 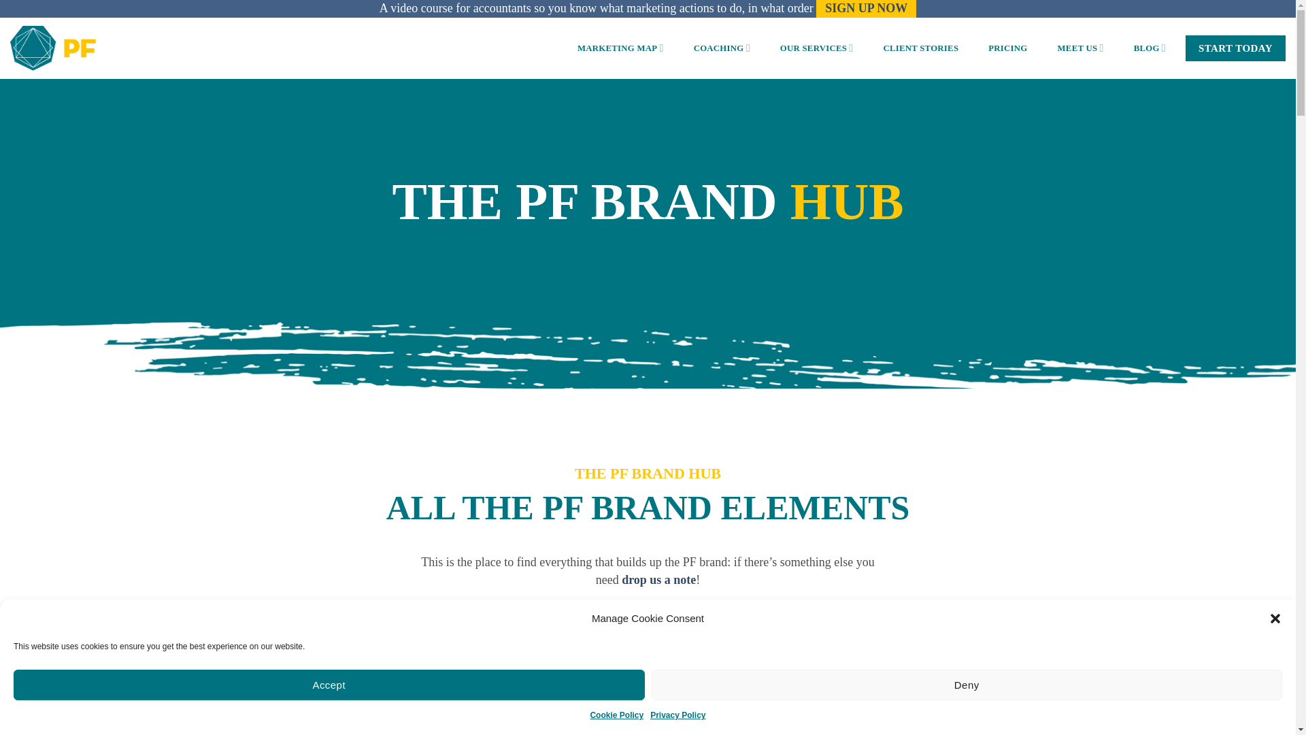 What do you see at coordinates (53, 48) in the screenshot?
I see `wearePF` at bounding box center [53, 48].